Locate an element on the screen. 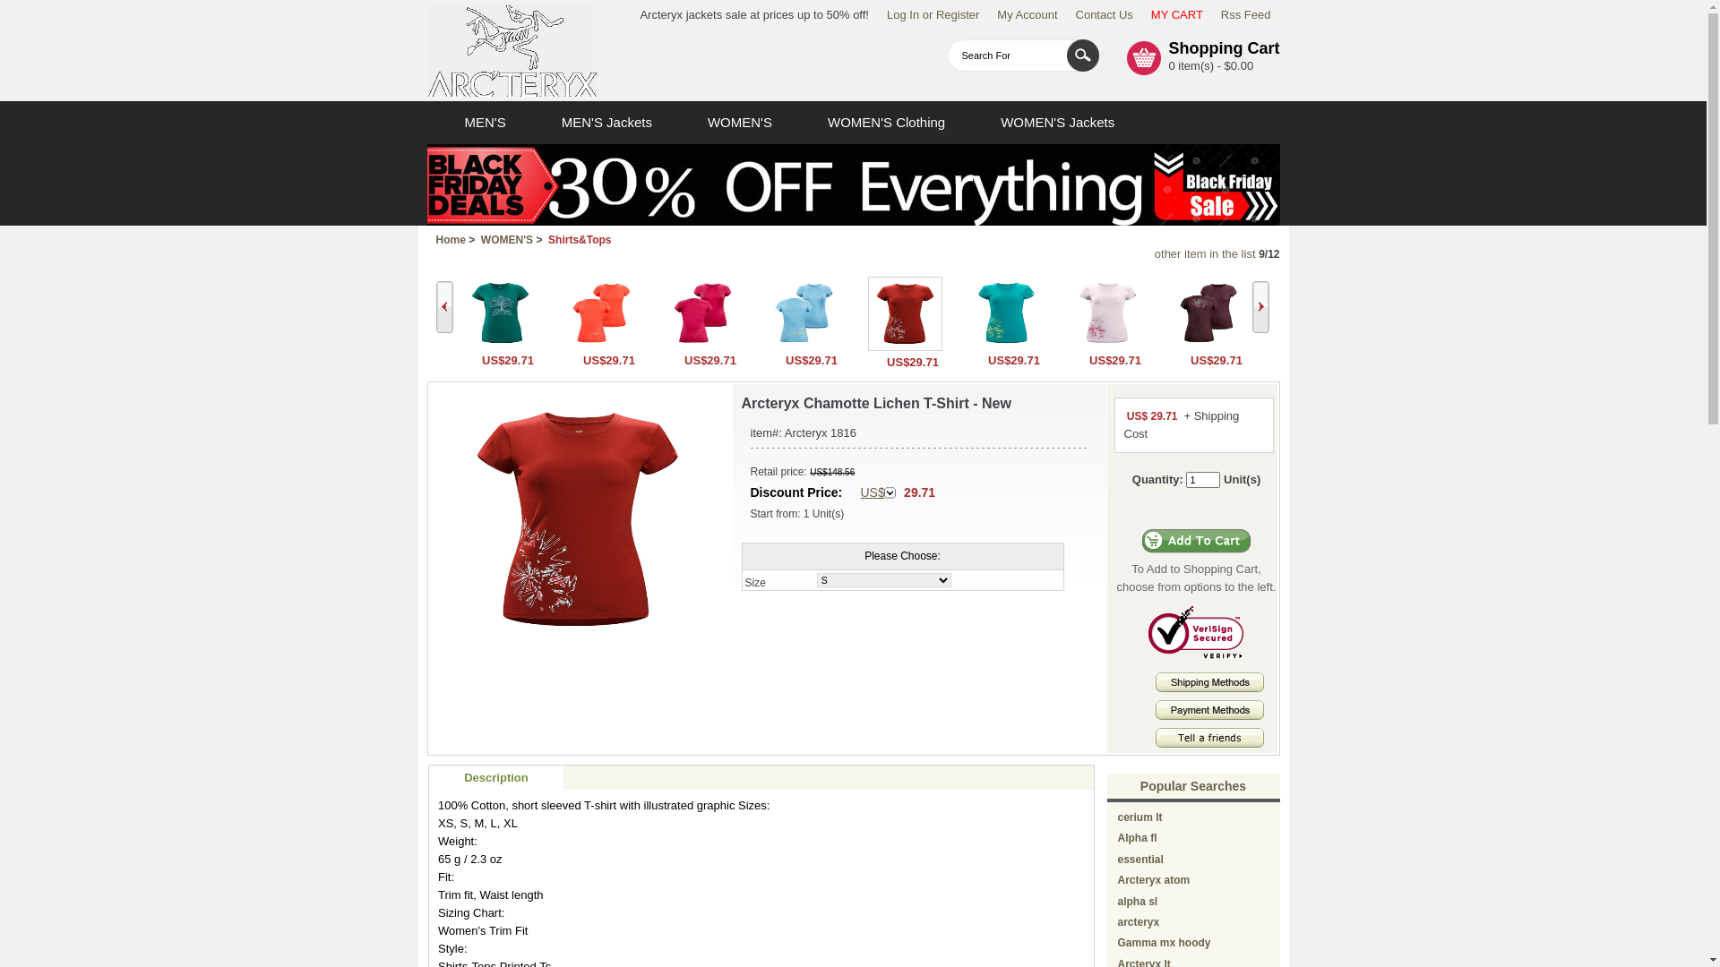  Arcteryx Mollusk Multi Bird T-Shirt - New is located at coordinates (1208, 313).